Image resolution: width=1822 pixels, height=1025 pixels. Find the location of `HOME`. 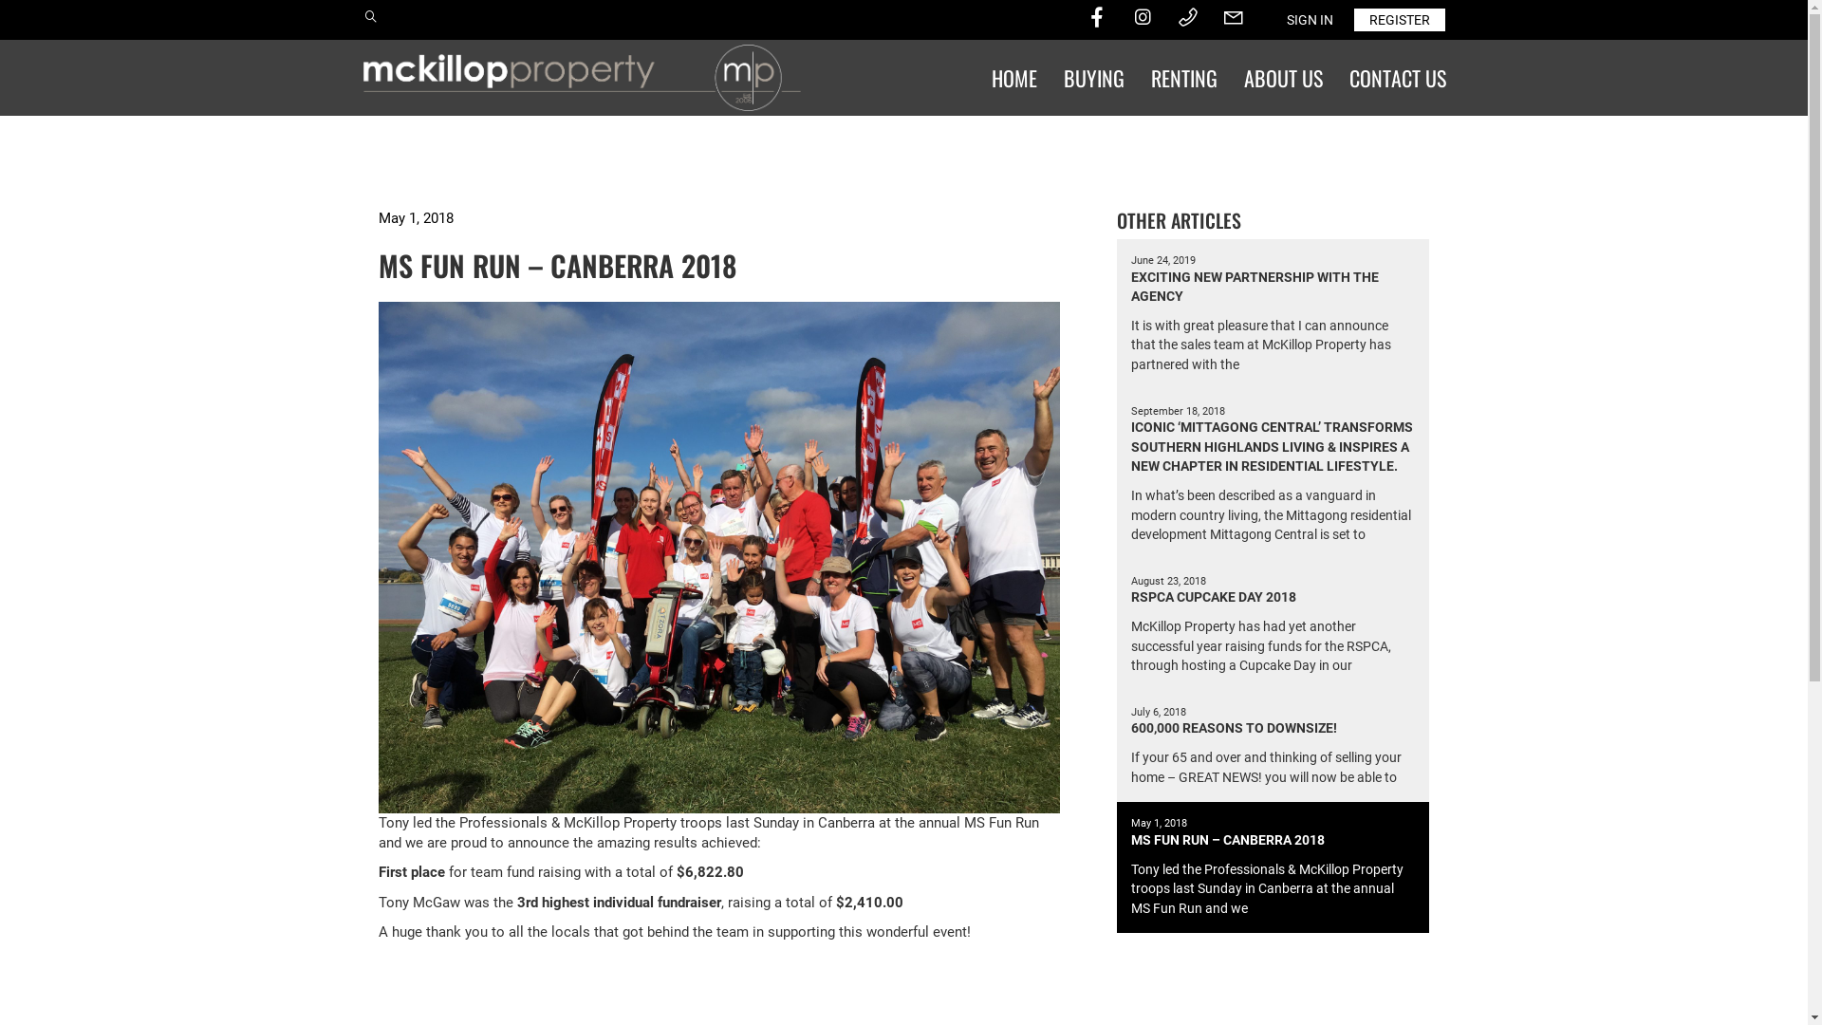

HOME is located at coordinates (1013, 78).